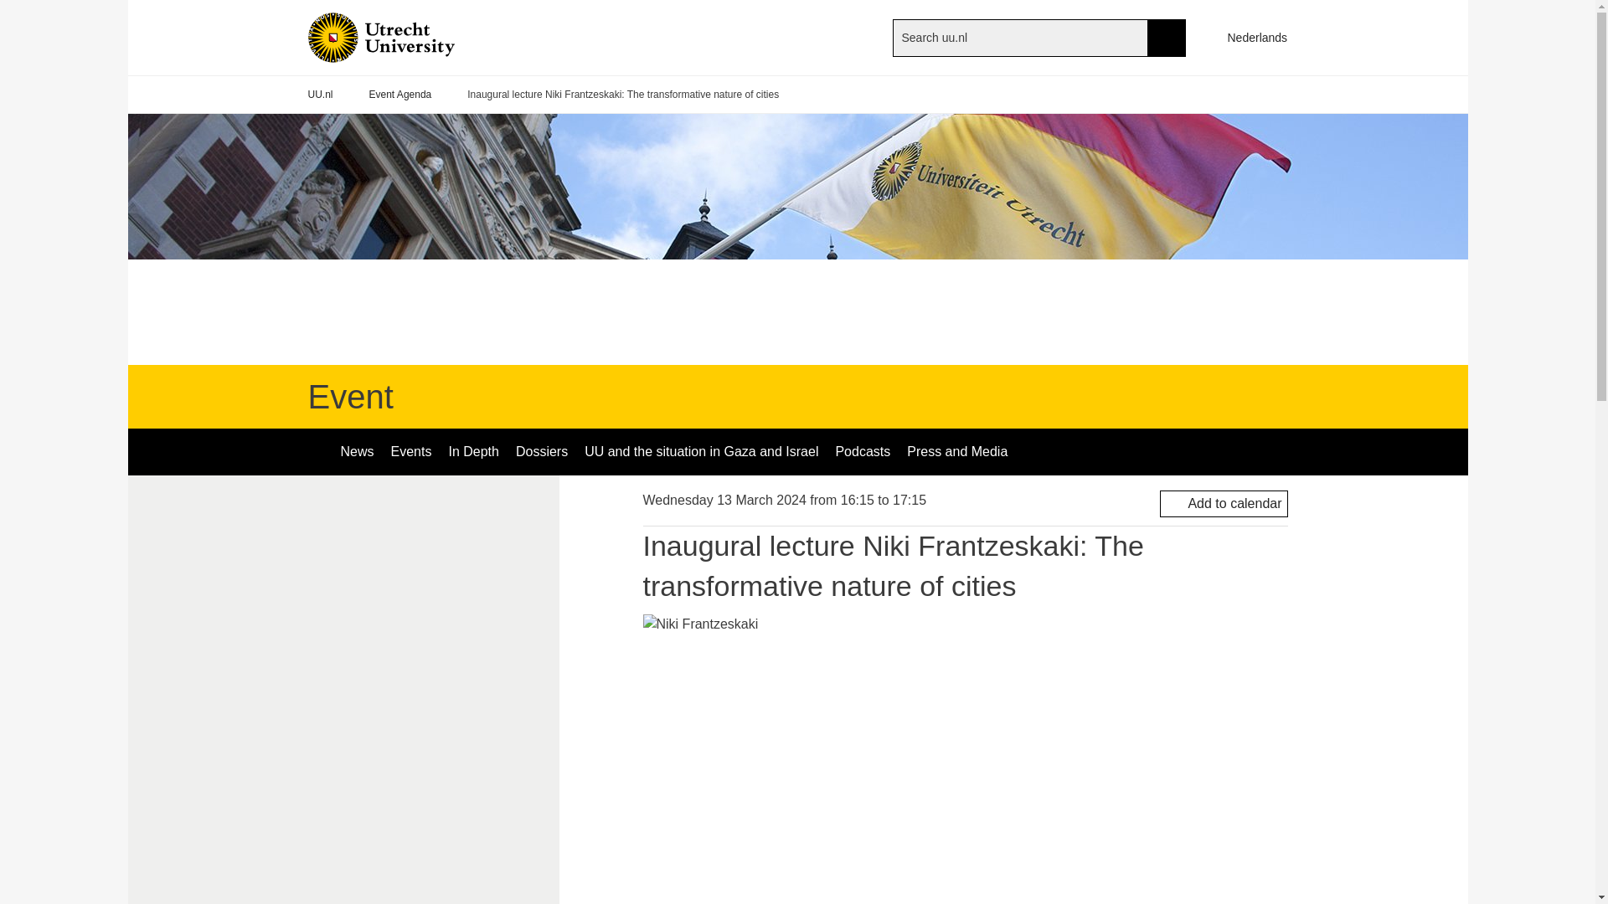 This screenshot has width=1608, height=904. What do you see at coordinates (8, 8) in the screenshot?
I see `Skip to main content` at bounding box center [8, 8].